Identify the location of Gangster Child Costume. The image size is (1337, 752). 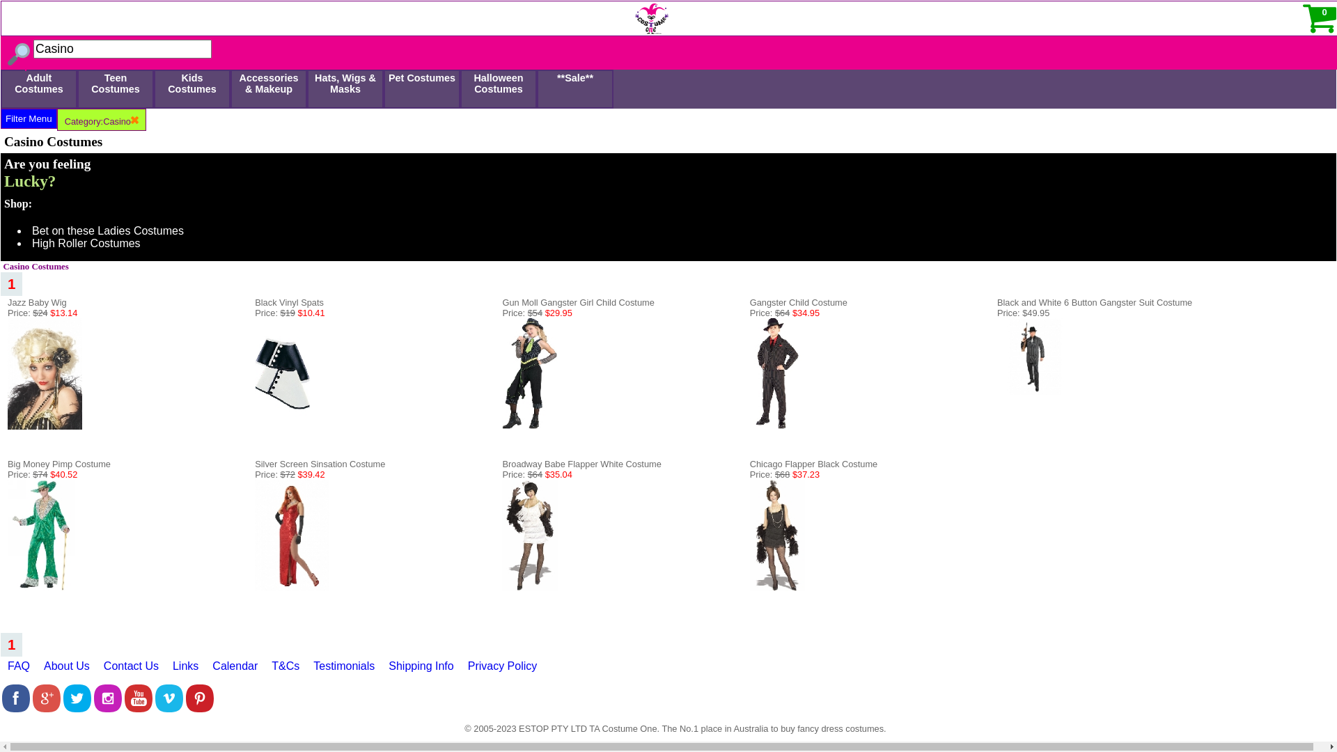
(778, 426).